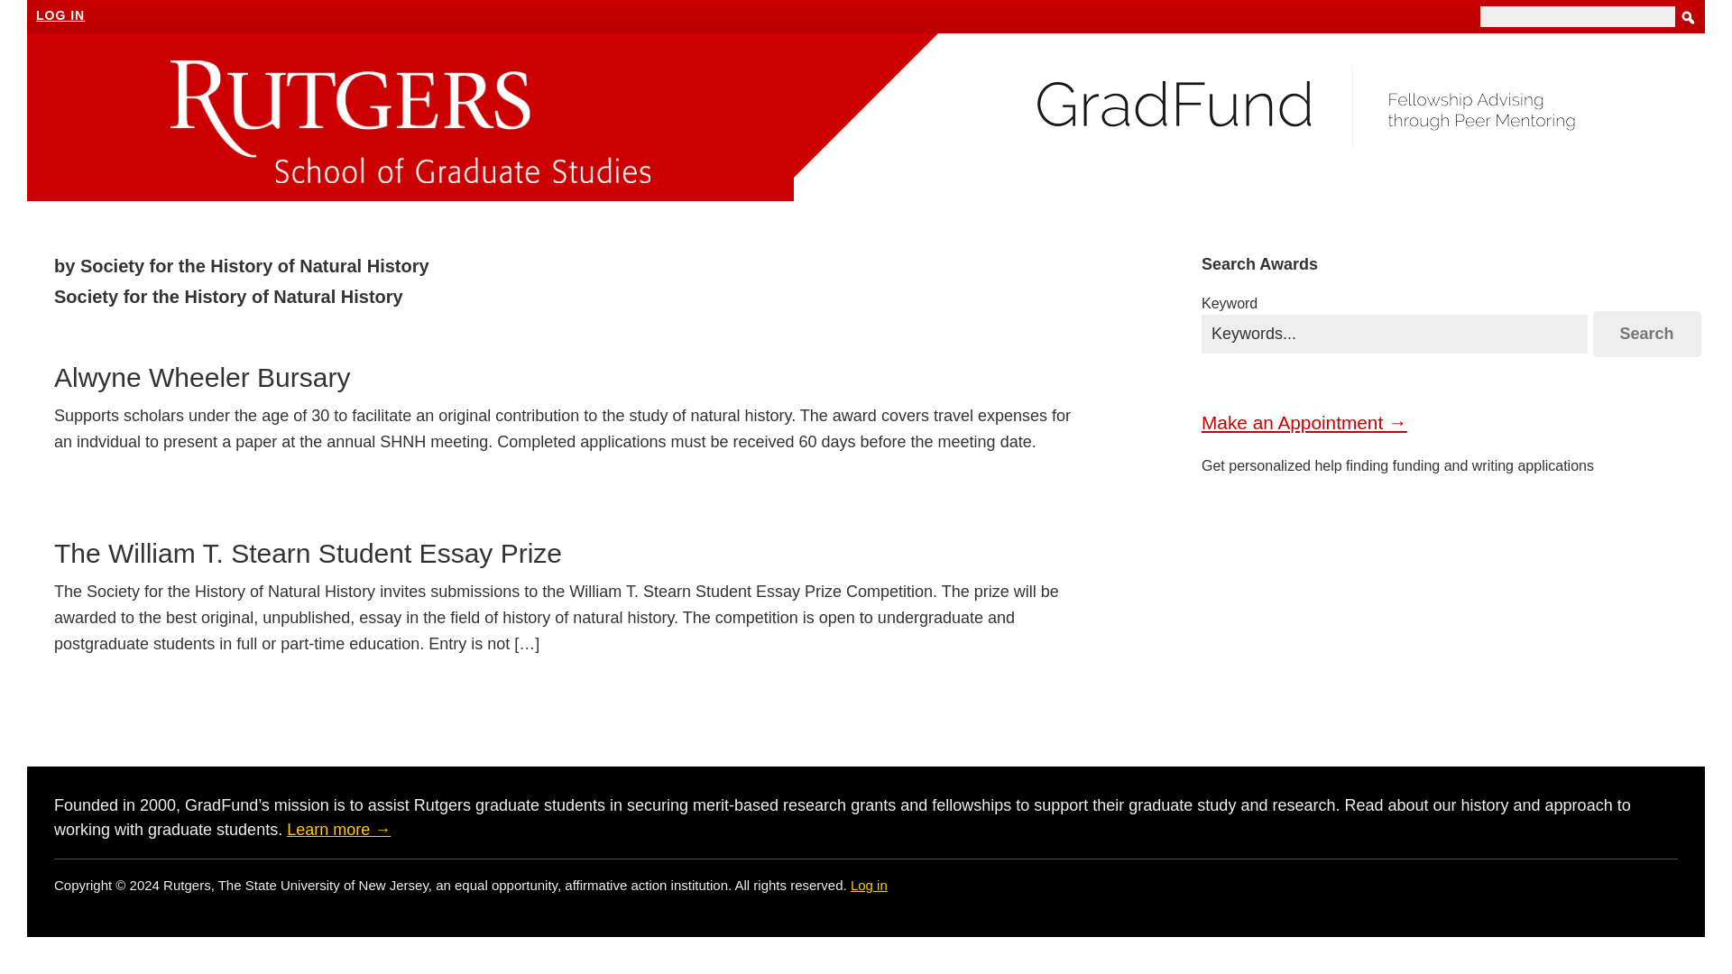  I want to click on The William T. Stearn Student Essay Prize, so click(307, 553).